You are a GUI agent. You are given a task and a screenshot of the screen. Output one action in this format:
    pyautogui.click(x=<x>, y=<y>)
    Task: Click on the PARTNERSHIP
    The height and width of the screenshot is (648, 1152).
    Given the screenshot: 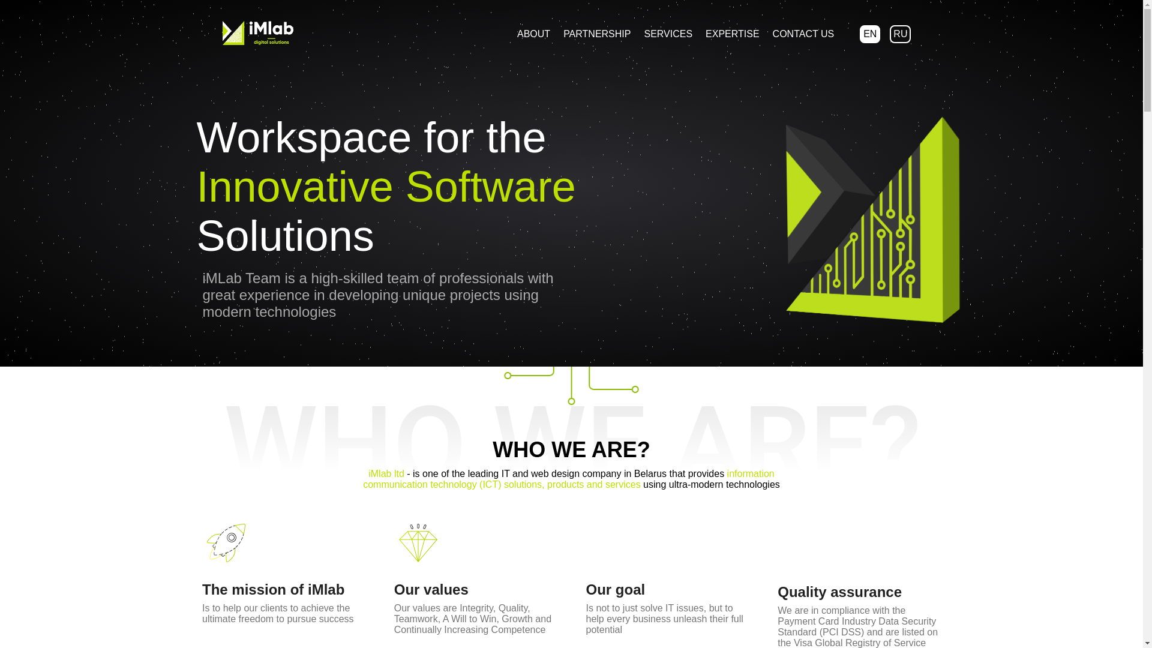 What is the action you would take?
    pyautogui.click(x=597, y=34)
    